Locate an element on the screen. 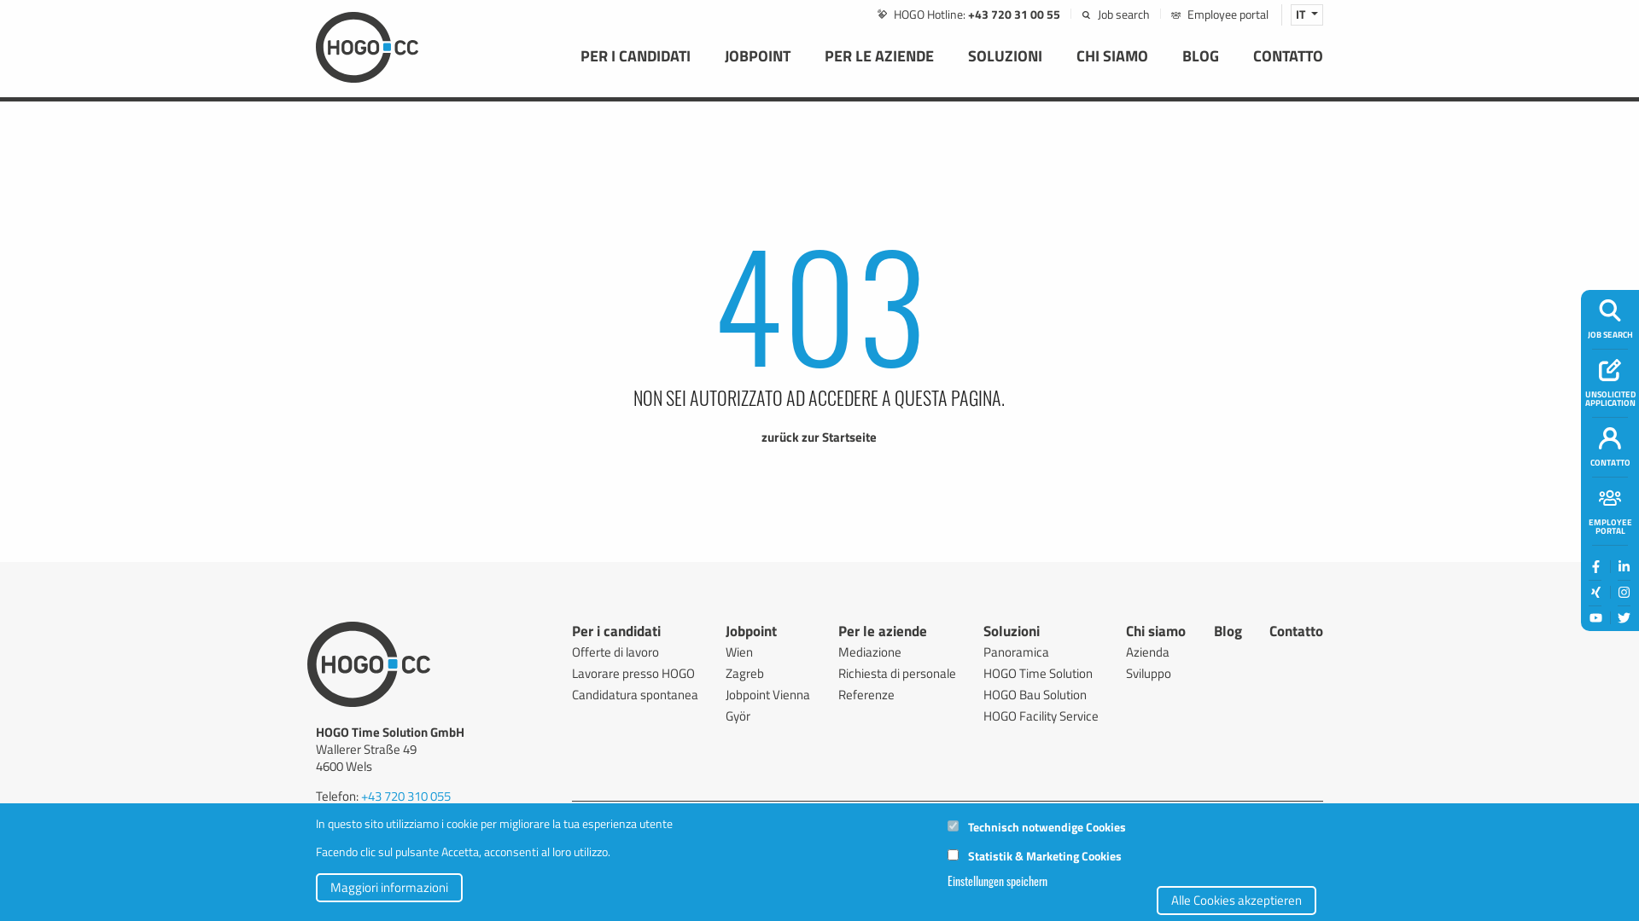 The width and height of the screenshot is (1639, 921). CGC is located at coordinates (441, 901).